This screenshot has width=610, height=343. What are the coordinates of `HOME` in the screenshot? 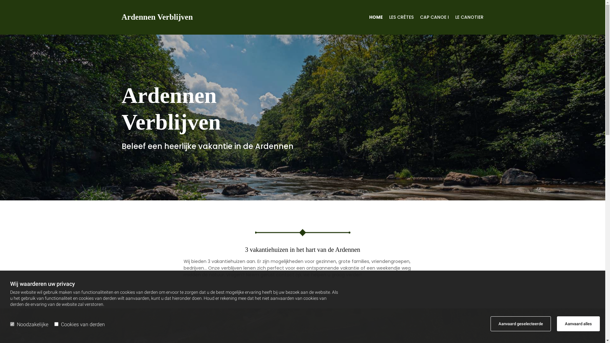 It's located at (373, 20).